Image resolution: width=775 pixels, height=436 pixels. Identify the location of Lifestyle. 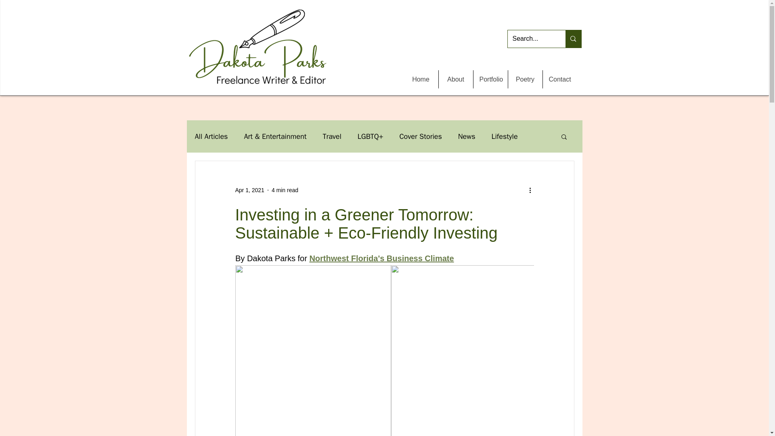
(505, 136).